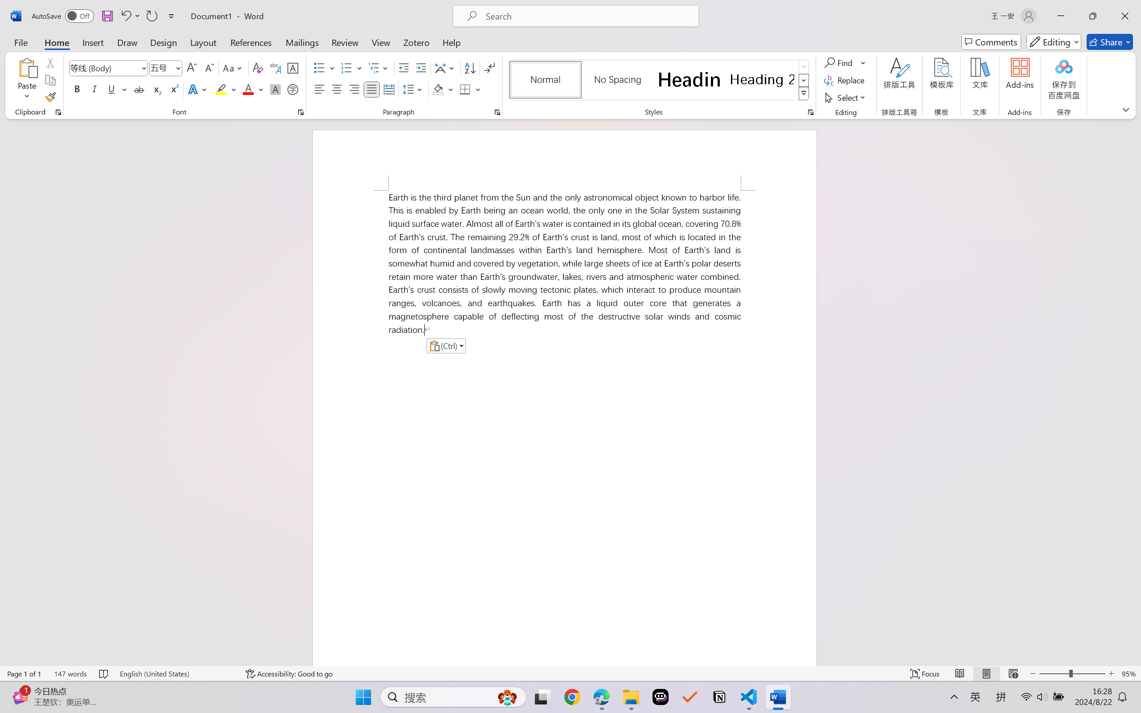  Describe the element at coordinates (198, 89) in the screenshot. I see `Text Effects and Typography` at that location.